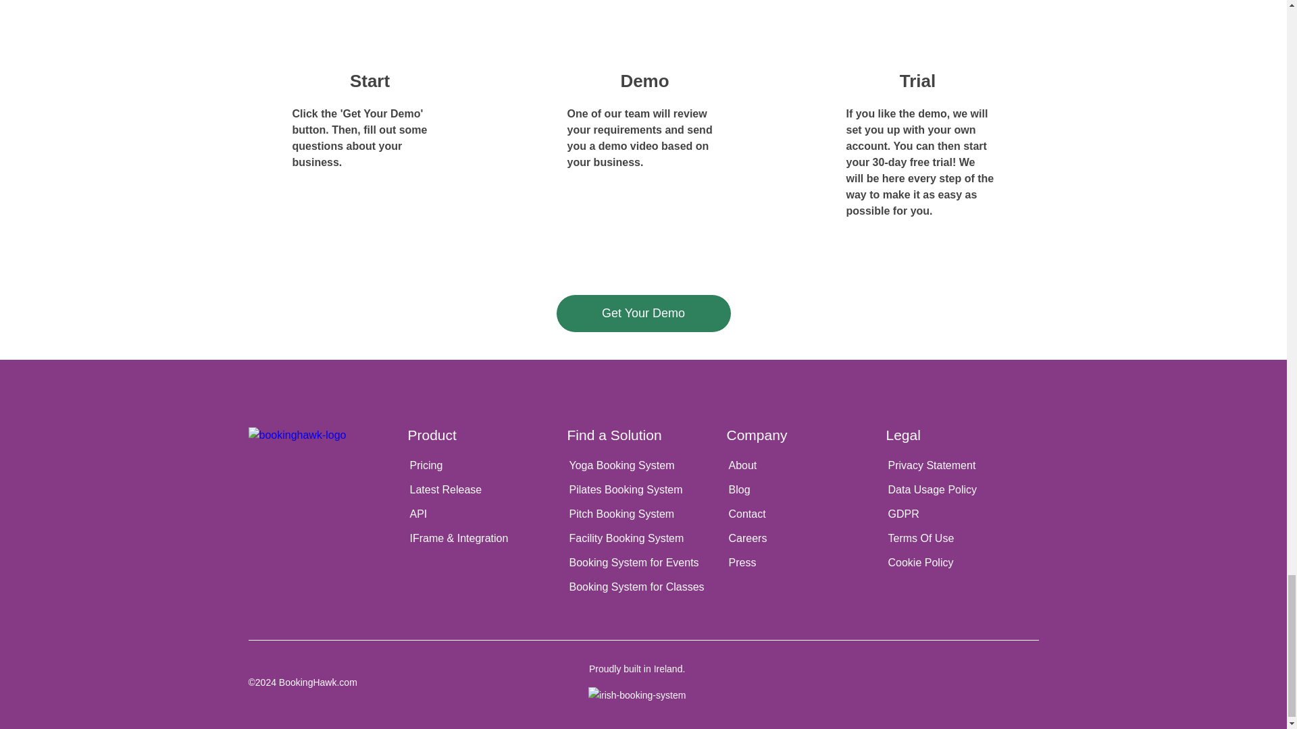  Describe the element at coordinates (803, 466) in the screenshot. I see `About` at that location.